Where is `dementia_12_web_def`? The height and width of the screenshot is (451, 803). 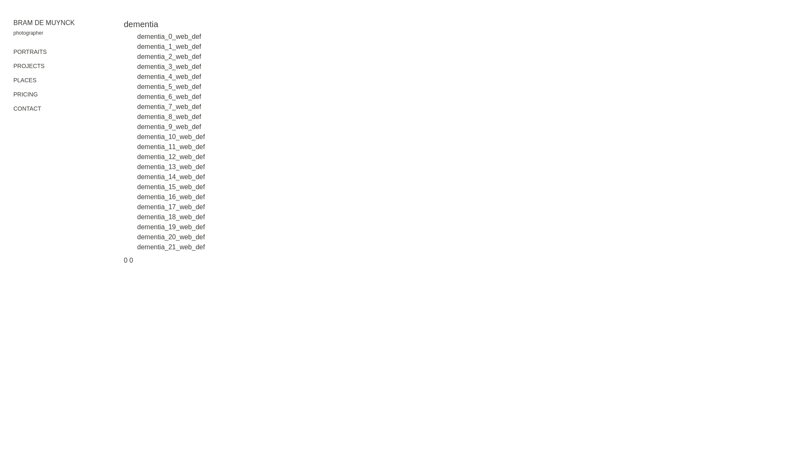 dementia_12_web_def is located at coordinates (171, 157).